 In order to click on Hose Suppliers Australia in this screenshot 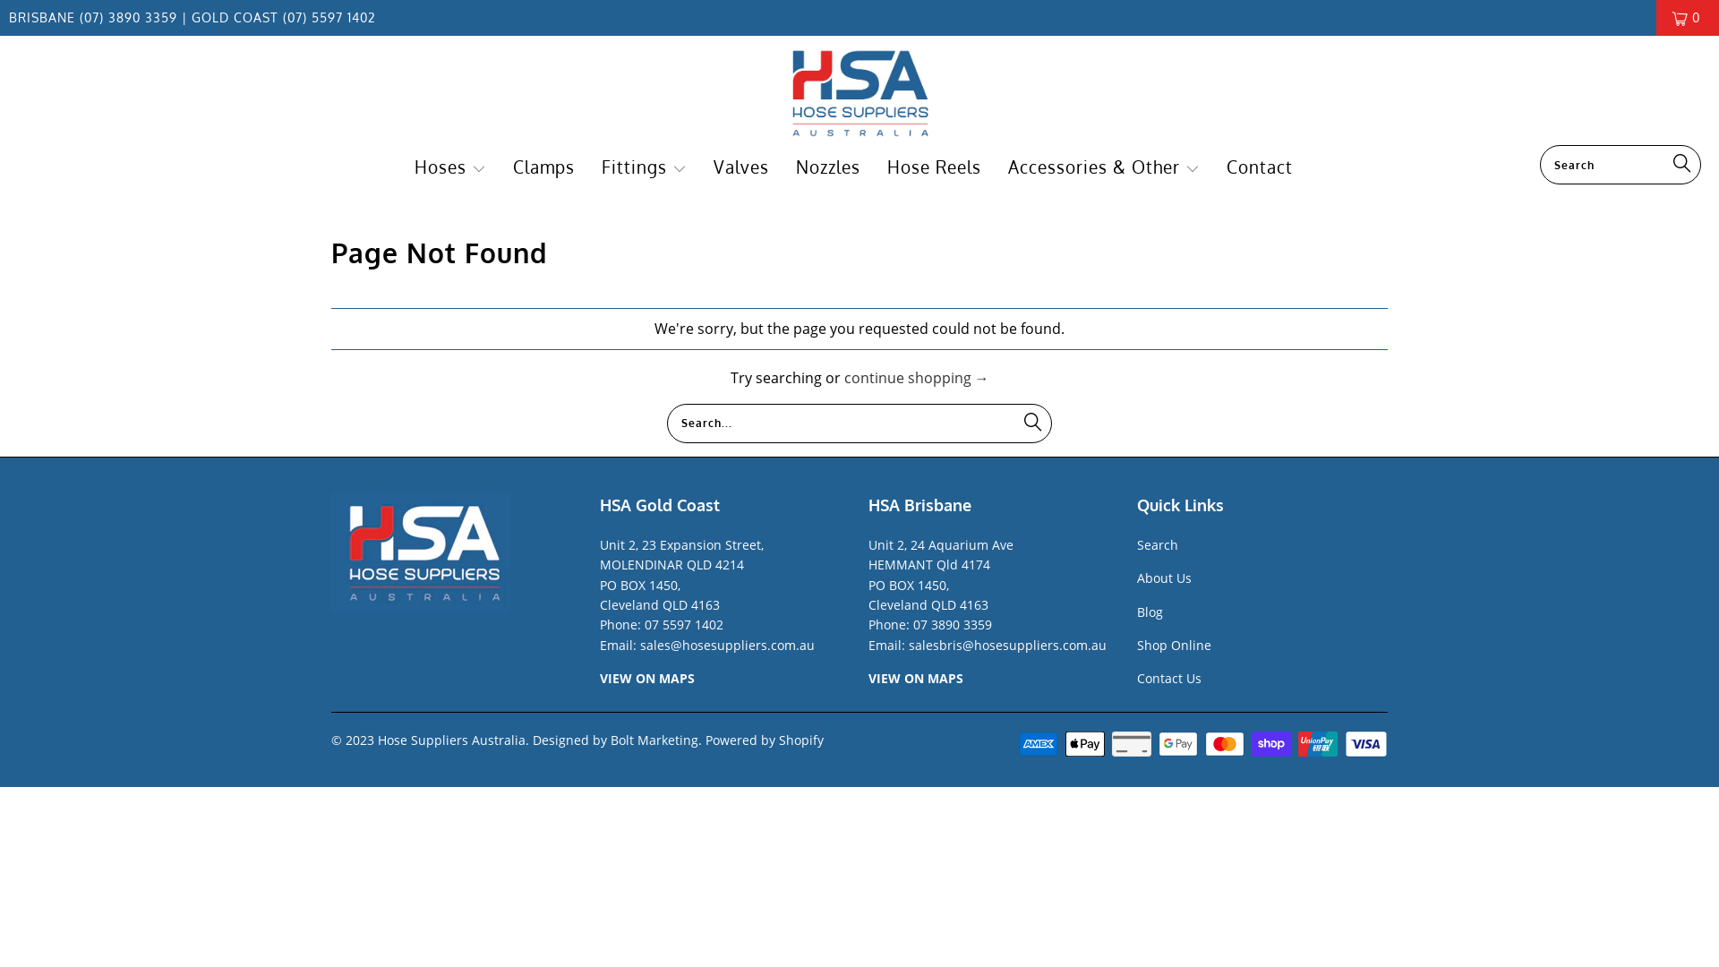, I will do `click(451, 740)`.